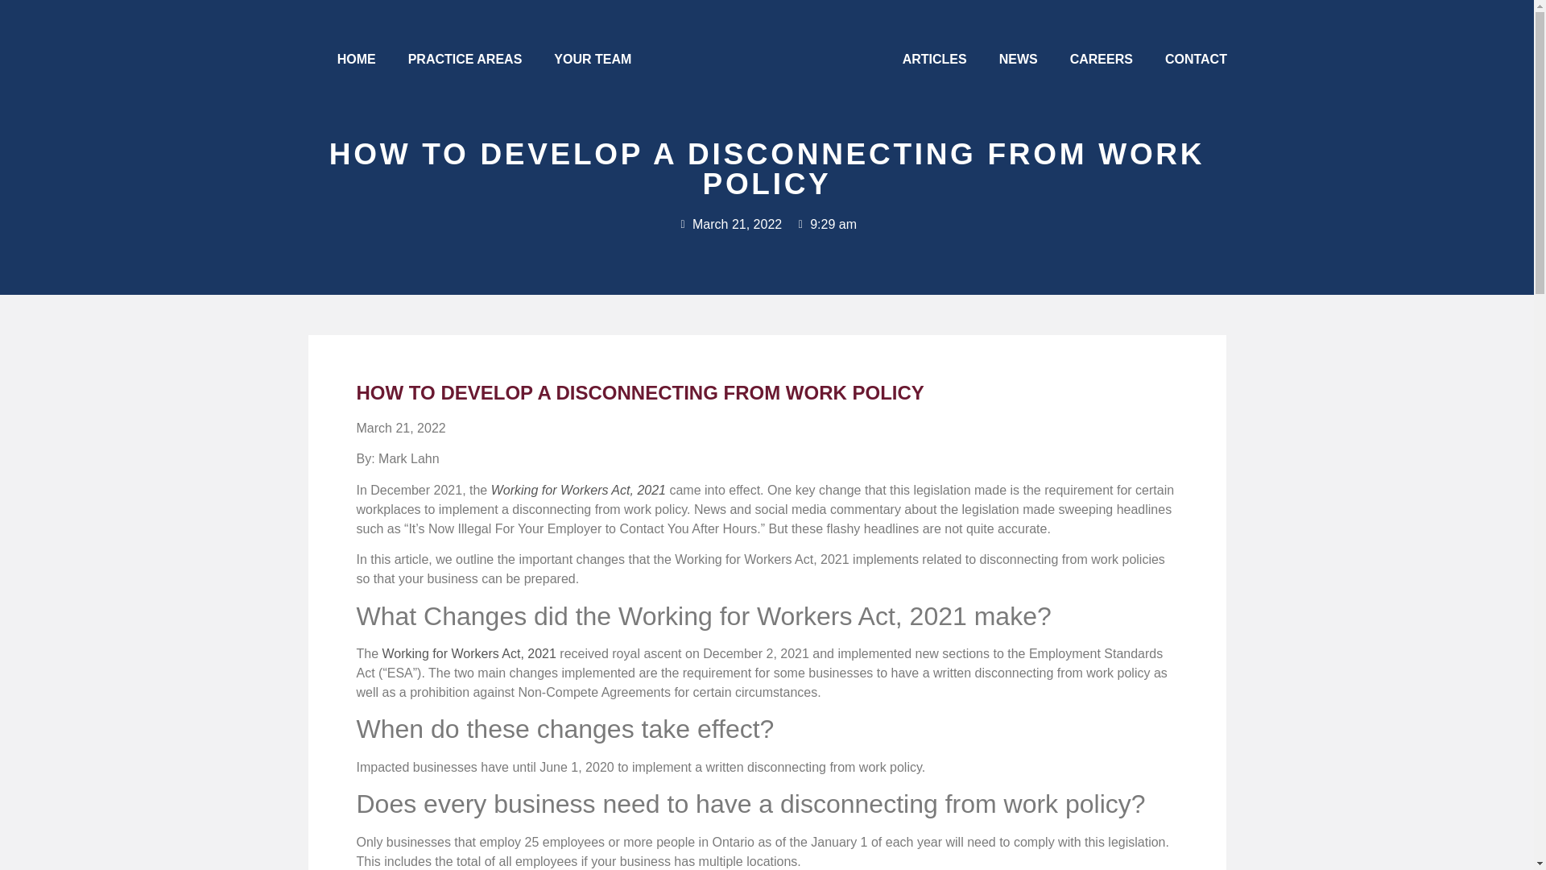 This screenshot has height=870, width=1546. Describe the element at coordinates (593, 60) in the screenshot. I see `YOUR TEAM` at that location.